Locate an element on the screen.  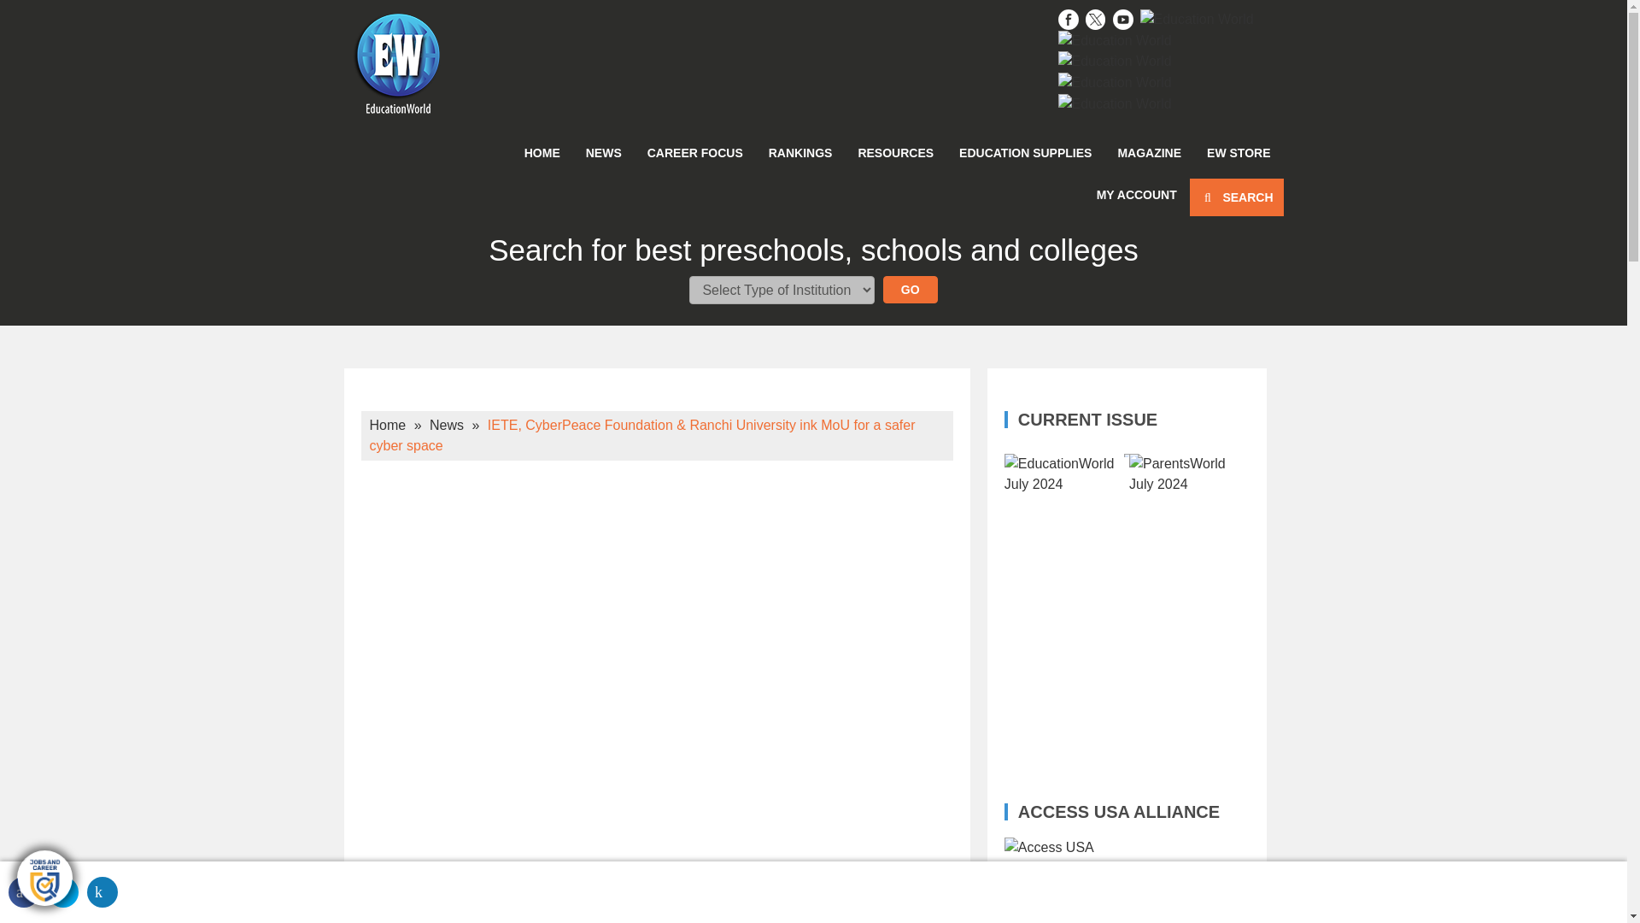
NEWS is located at coordinates (603, 152).